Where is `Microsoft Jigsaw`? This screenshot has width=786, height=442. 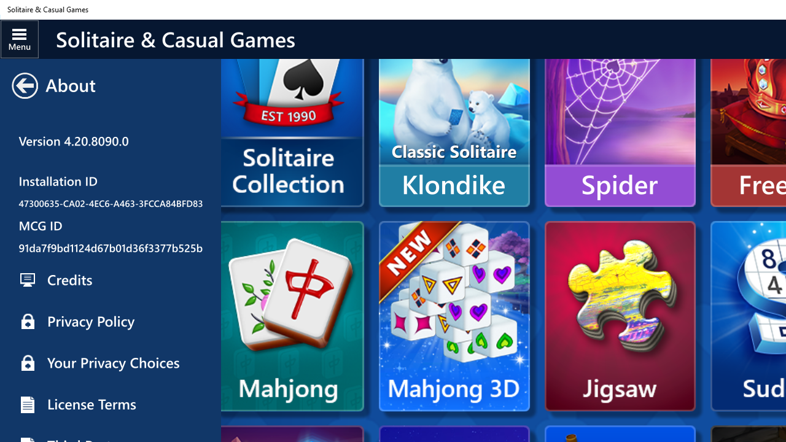
Microsoft Jigsaw is located at coordinates (620, 316).